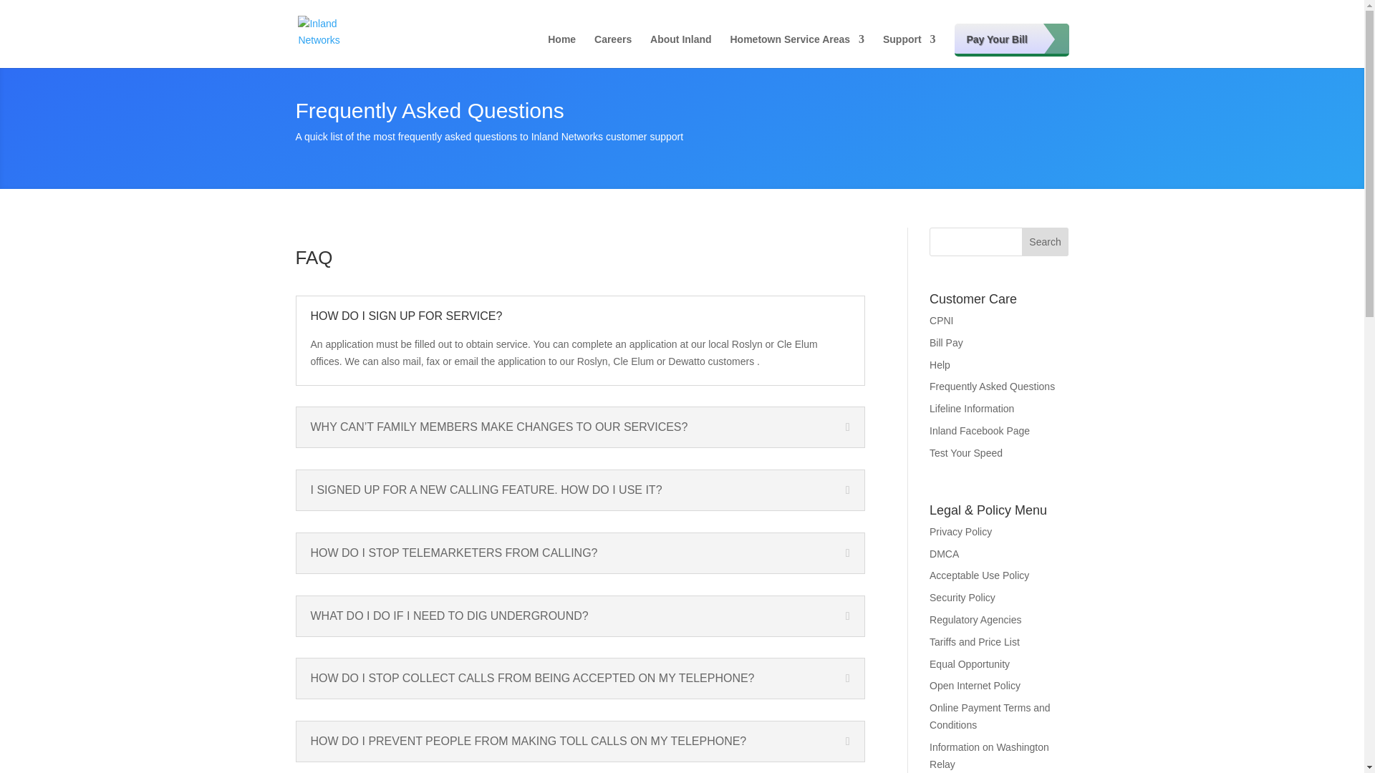 The width and height of the screenshot is (1375, 773). Describe the element at coordinates (974, 686) in the screenshot. I see `Open Internet Policy` at that location.